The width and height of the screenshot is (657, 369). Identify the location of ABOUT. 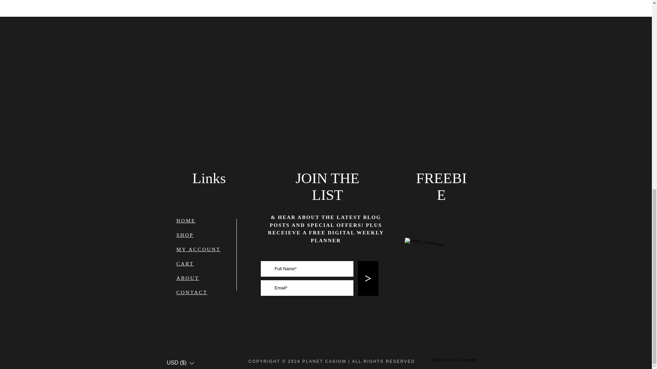
(188, 278).